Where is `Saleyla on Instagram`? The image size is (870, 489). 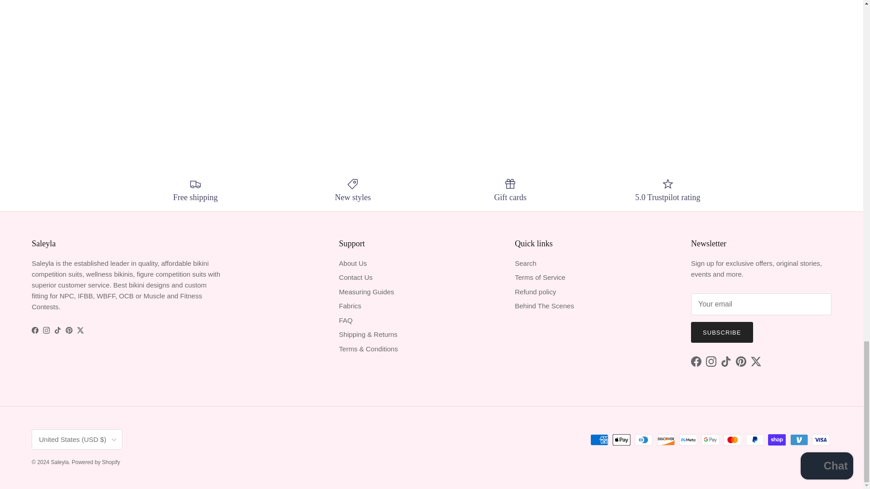 Saleyla on Instagram is located at coordinates (46, 330).